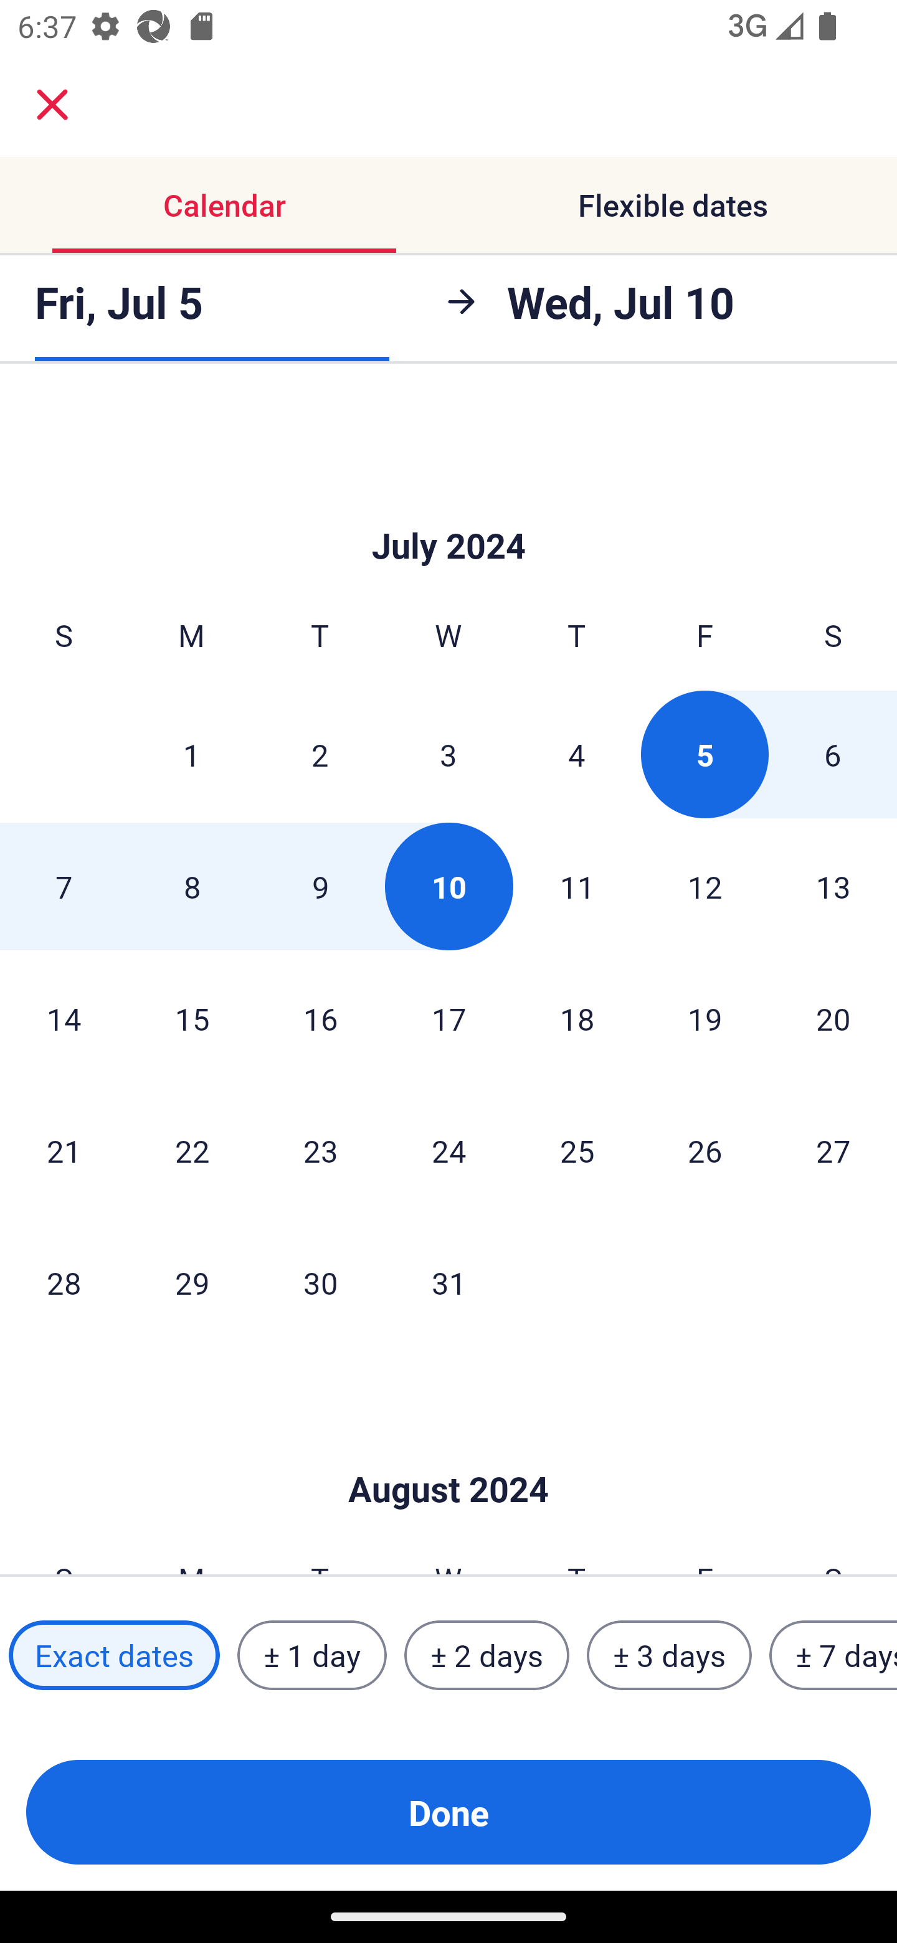 This screenshot has height=1943, width=897. What do you see at coordinates (577, 754) in the screenshot?
I see `4 Thursday, July 4, 2024` at bounding box center [577, 754].